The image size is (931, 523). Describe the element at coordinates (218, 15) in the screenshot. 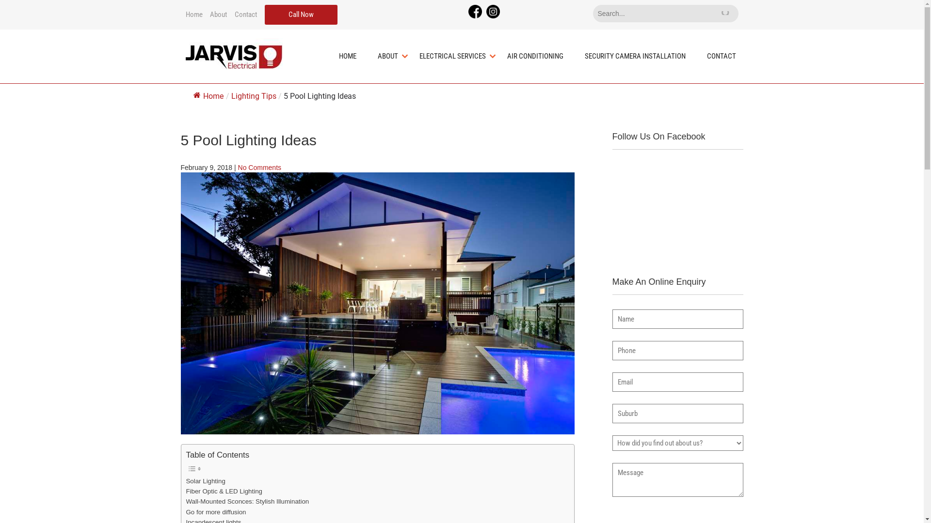

I see `About` at that location.